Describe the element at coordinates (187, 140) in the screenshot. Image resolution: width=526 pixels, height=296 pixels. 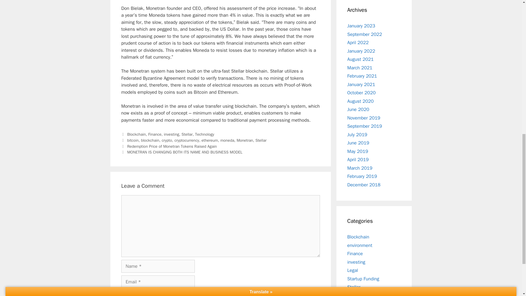
I see `cryptocurrency` at that location.